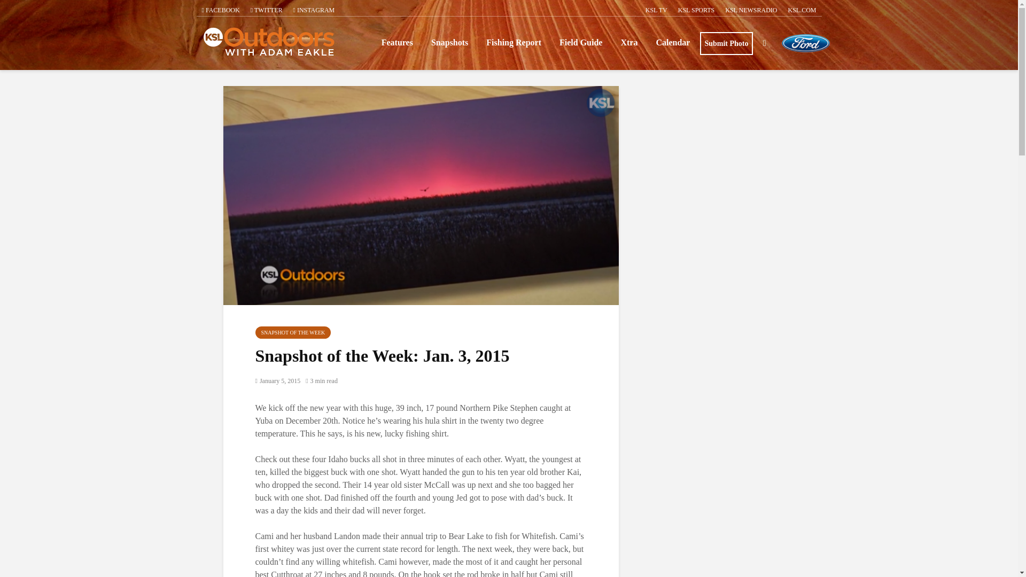 This screenshot has width=1026, height=577. Describe the element at coordinates (672, 43) in the screenshot. I see `Calendar` at that location.